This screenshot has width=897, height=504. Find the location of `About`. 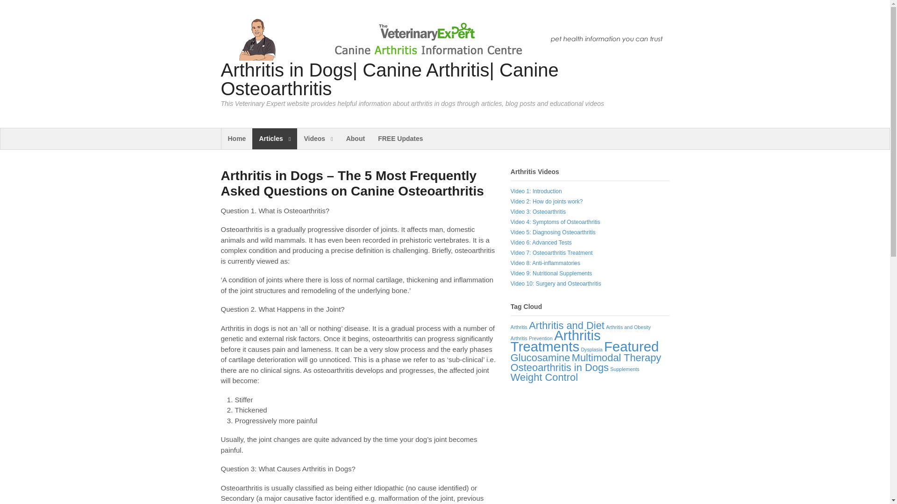

About is located at coordinates (355, 139).